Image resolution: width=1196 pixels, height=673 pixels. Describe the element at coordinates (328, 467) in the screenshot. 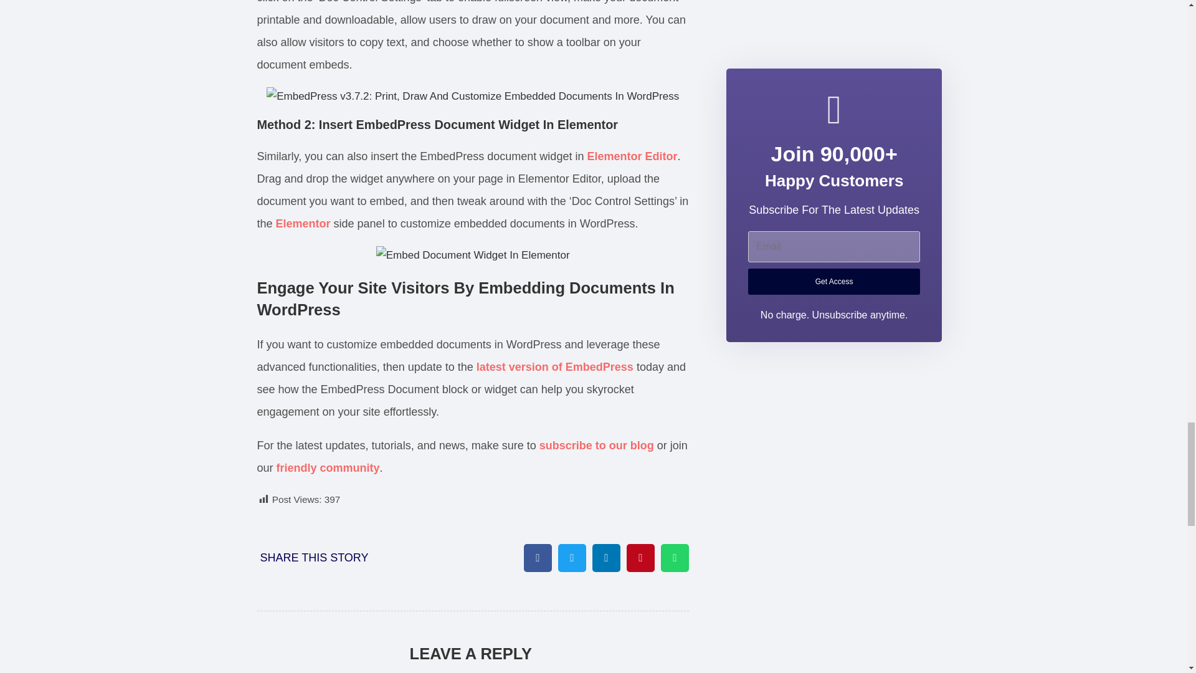

I see `friendly community` at that location.